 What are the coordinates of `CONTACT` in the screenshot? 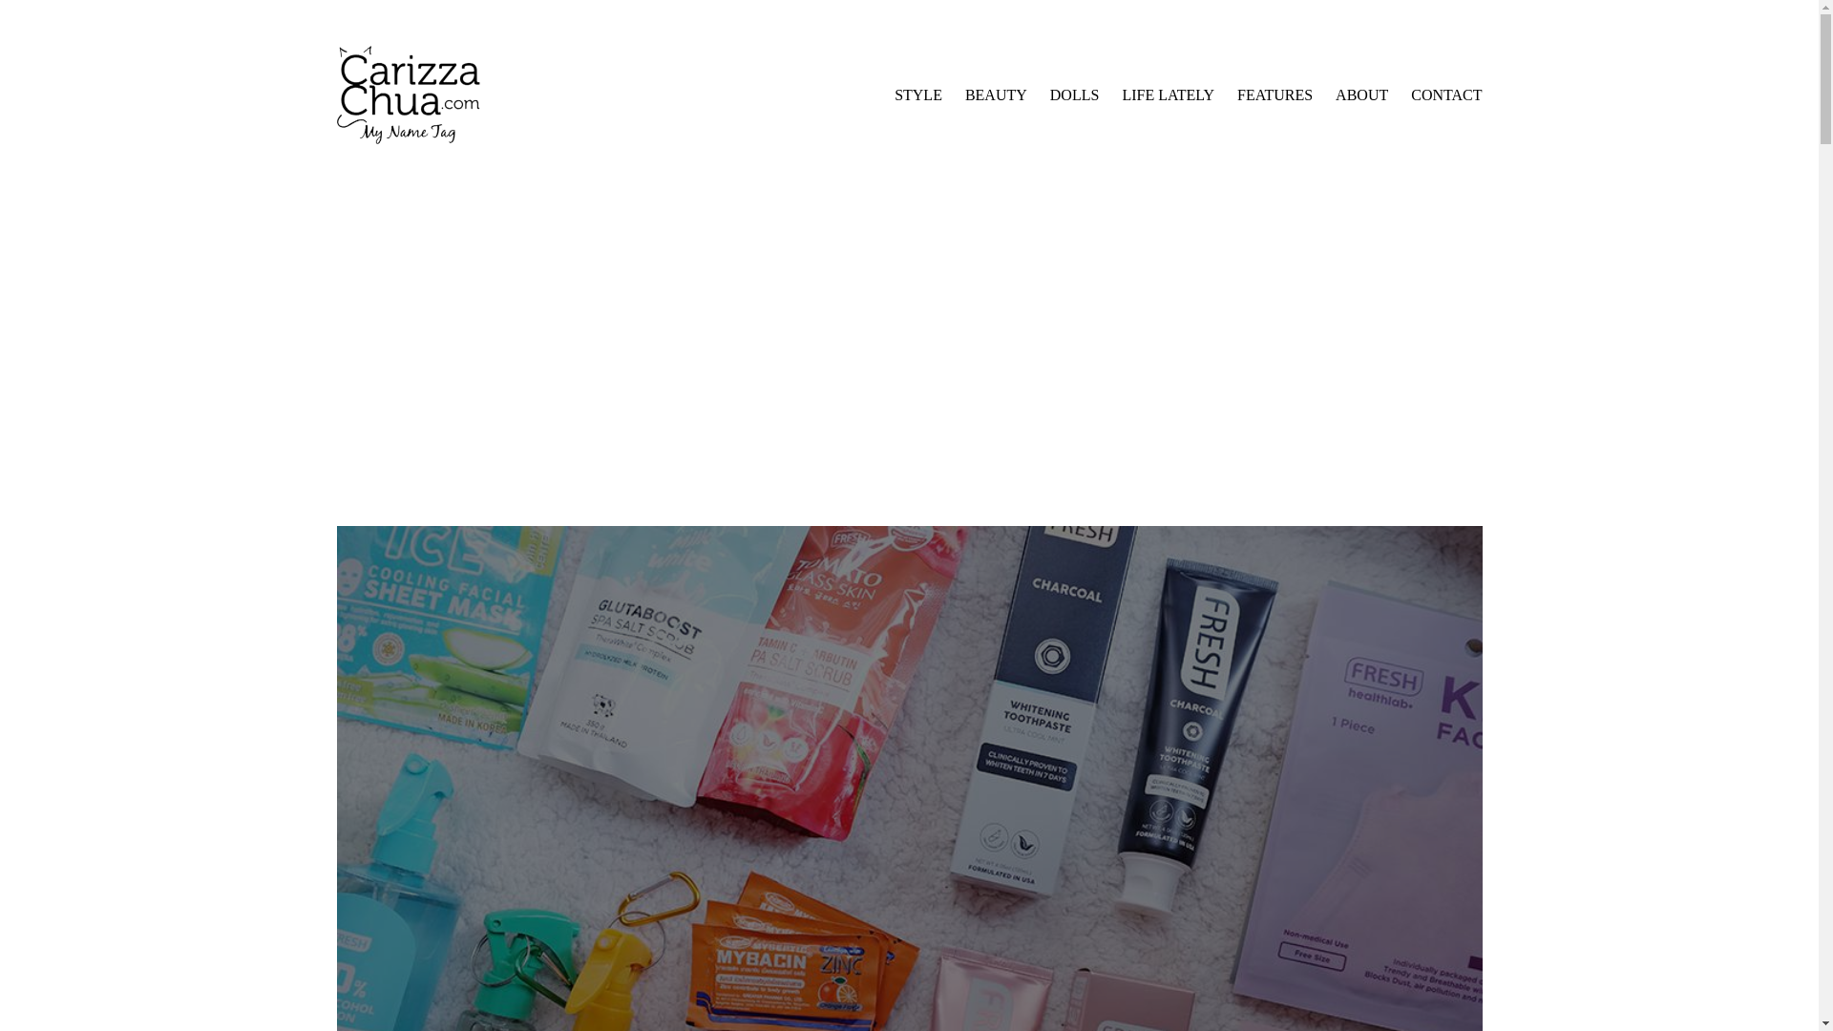 It's located at (1445, 95).